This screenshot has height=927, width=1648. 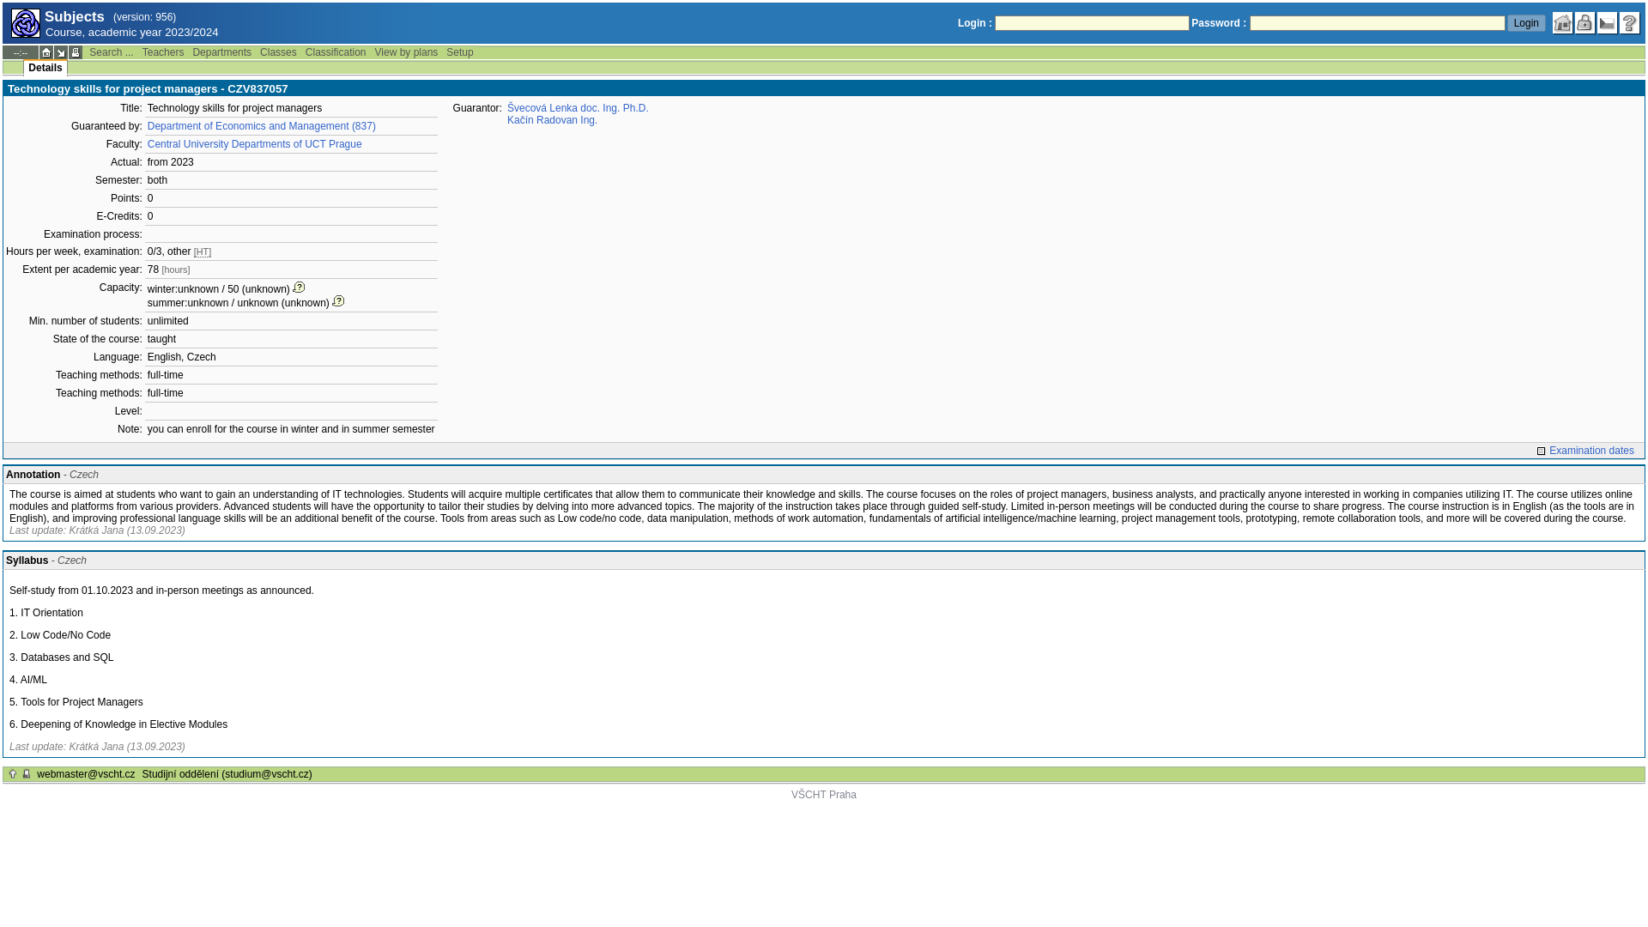 I want to click on Classes, so click(x=278, y=51).